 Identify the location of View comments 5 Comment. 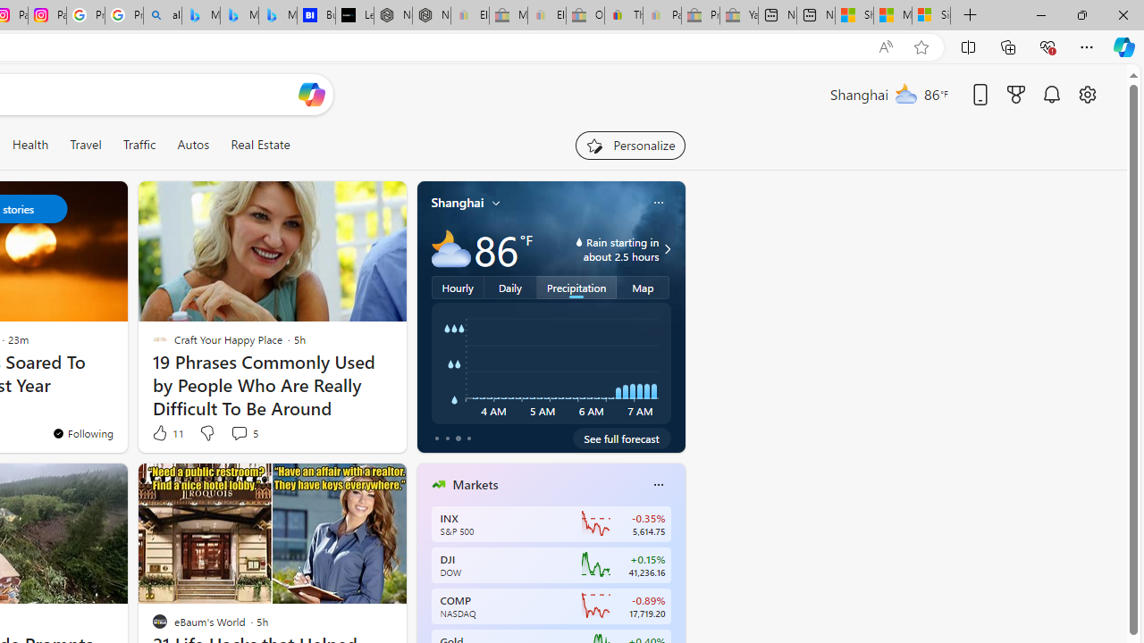
(243, 432).